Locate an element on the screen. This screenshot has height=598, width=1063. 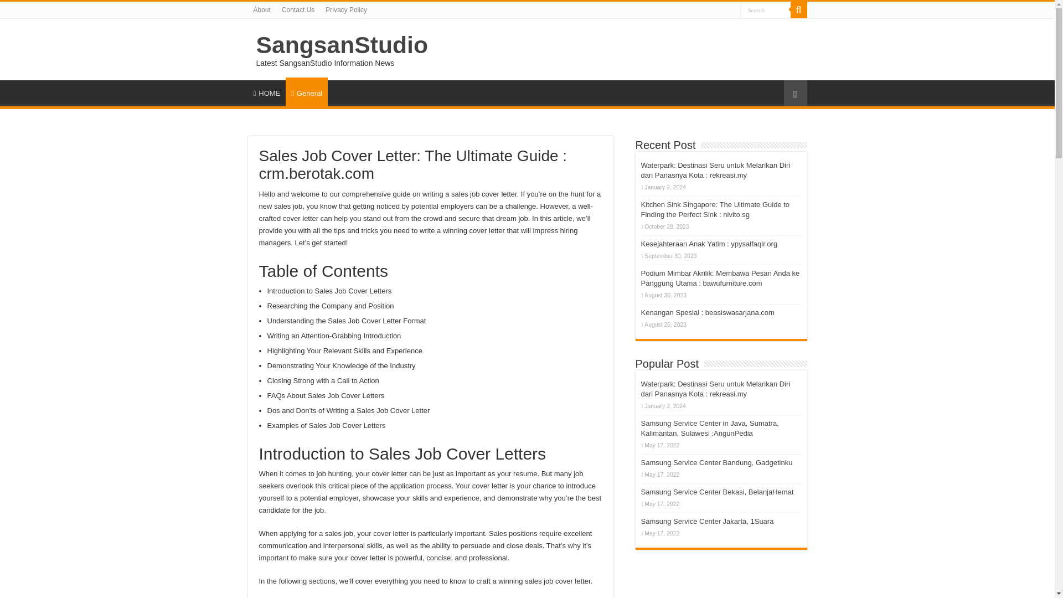
Search is located at coordinates (766, 10).